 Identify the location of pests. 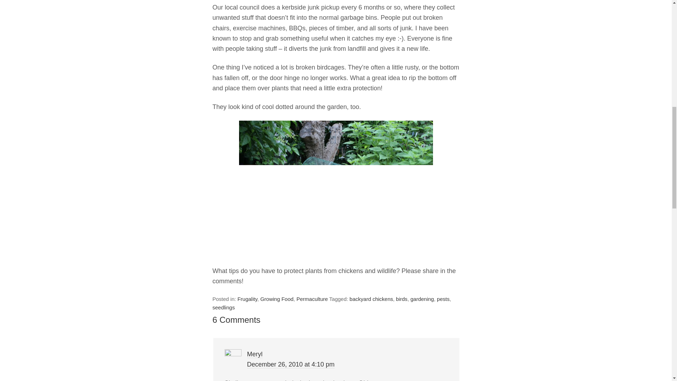
(443, 299).